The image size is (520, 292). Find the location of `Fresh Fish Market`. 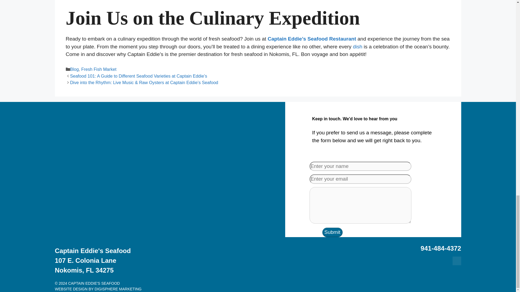

Fresh Fish Market is located at coordinates (99, 69).